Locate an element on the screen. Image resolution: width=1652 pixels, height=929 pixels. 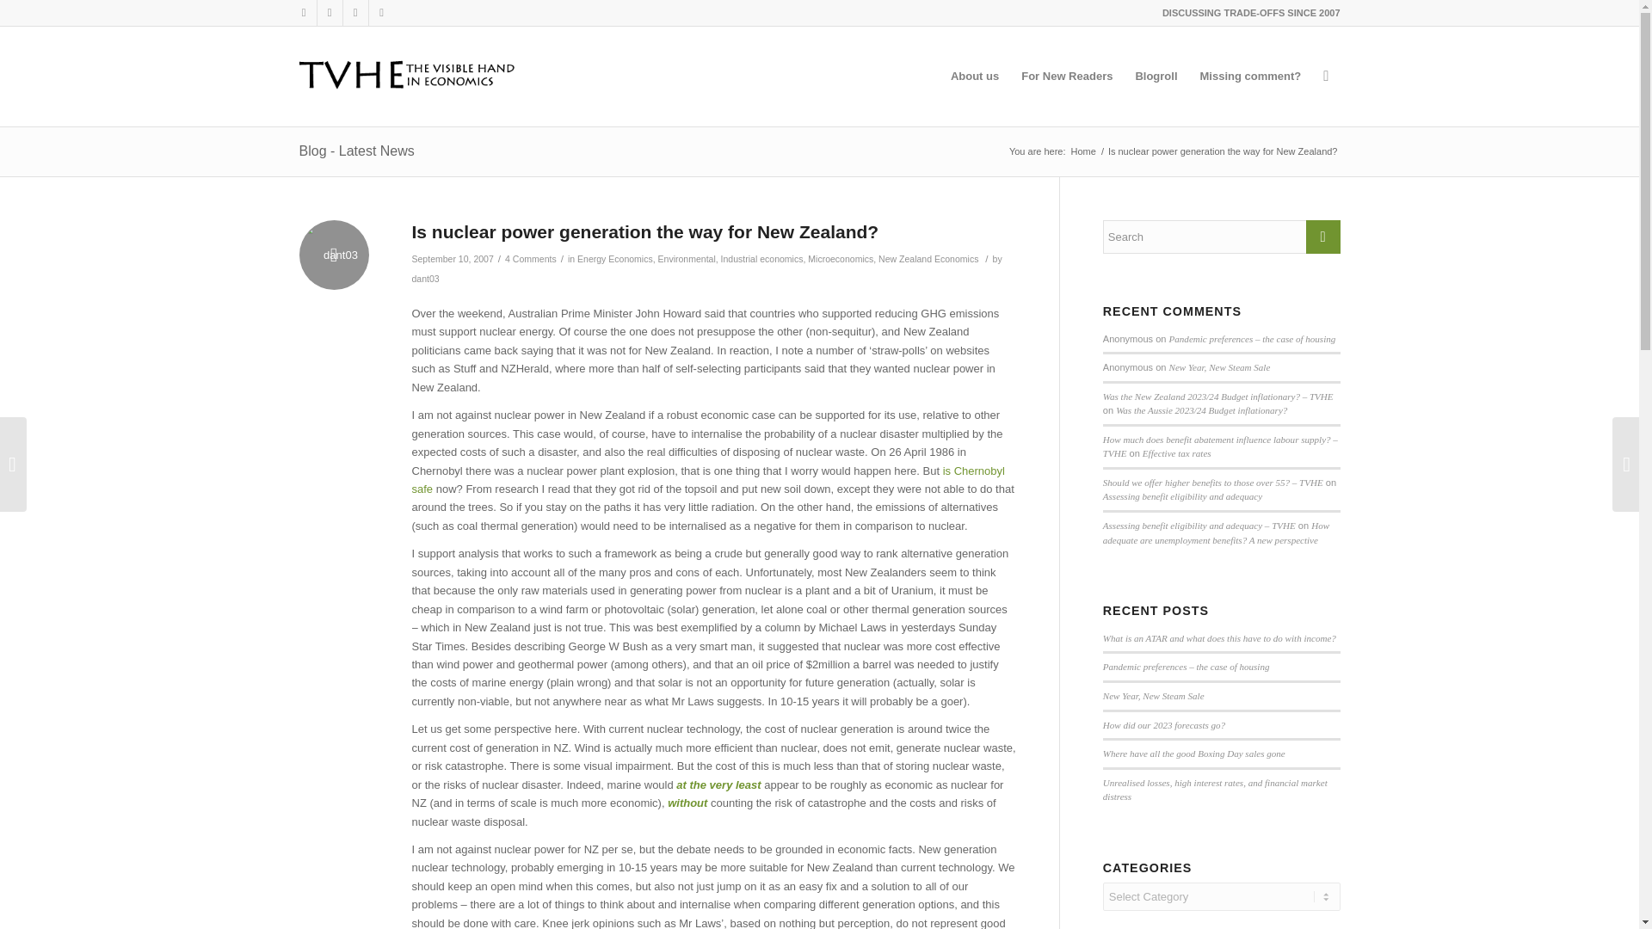
Industrial economics is located at coordinates (761, 258).